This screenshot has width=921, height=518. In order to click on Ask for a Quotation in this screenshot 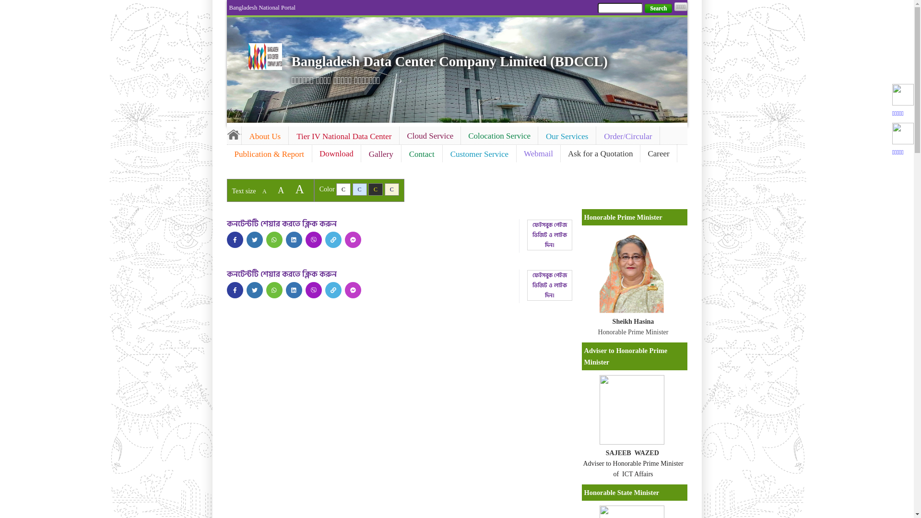, I will do `click(601, 154)`.